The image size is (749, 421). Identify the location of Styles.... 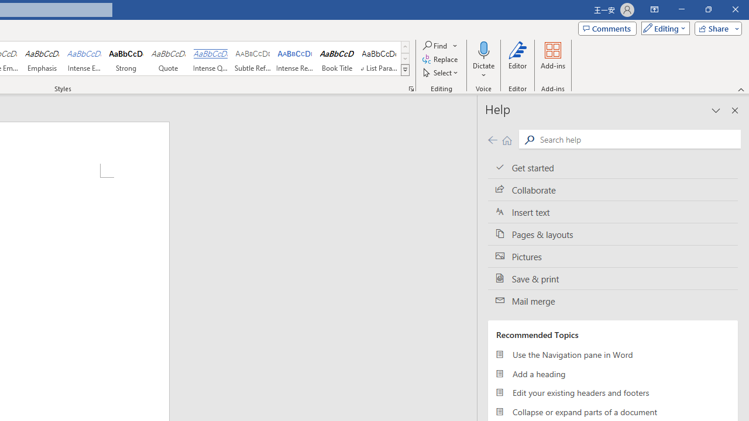
(411, 89).